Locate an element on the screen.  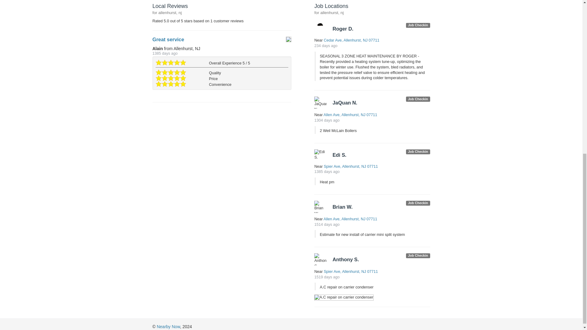
JaQuan N. is located at coordinates (320, 103).